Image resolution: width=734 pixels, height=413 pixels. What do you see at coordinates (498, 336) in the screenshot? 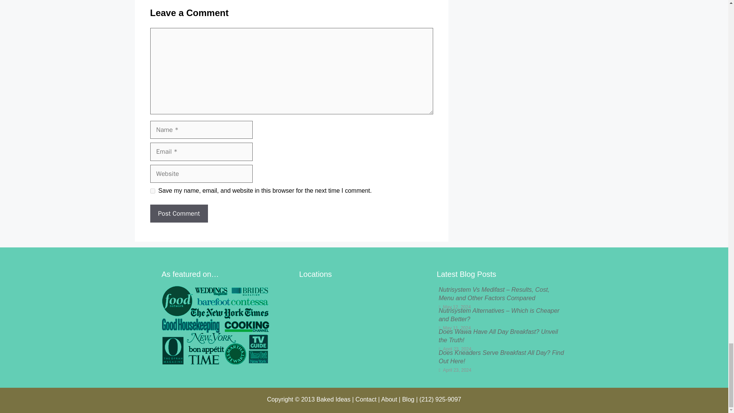
I see `Does Wawa Have All Day Breakfast? Unveil the Truth!` at bounding box center [498, 336].